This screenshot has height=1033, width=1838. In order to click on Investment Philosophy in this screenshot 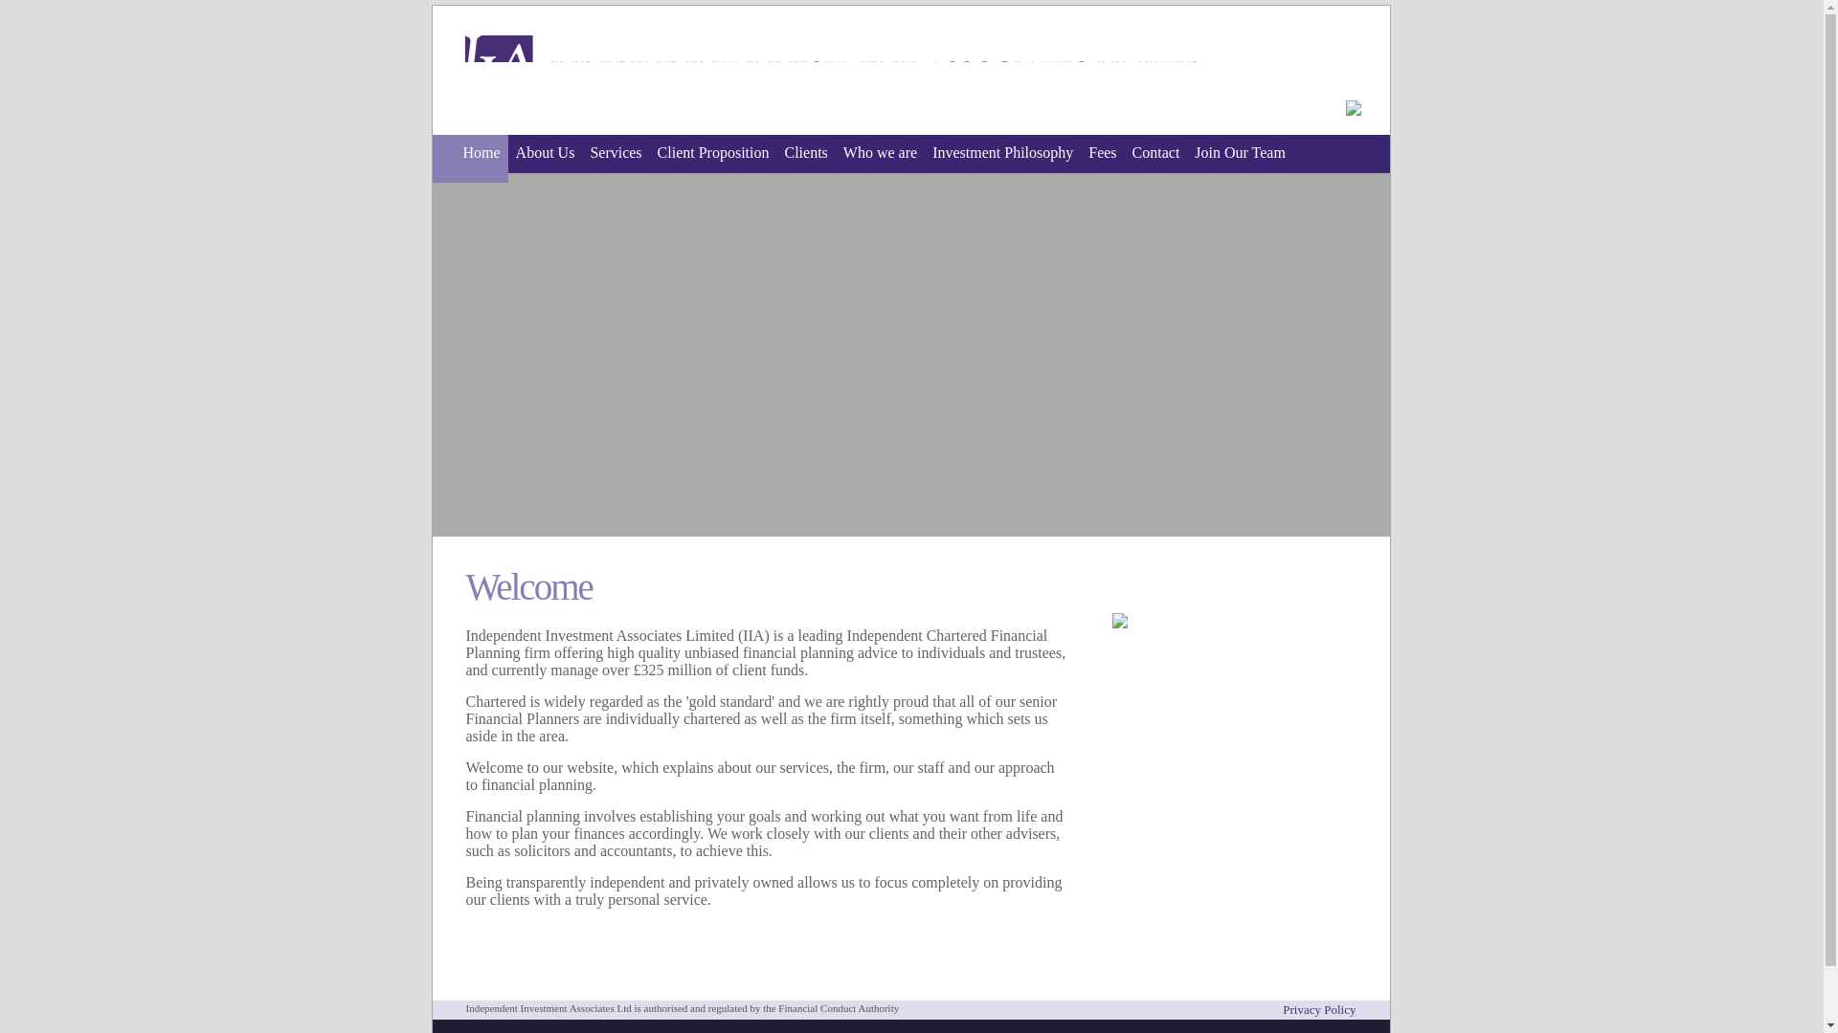, I will do `click(1001, 159)`.